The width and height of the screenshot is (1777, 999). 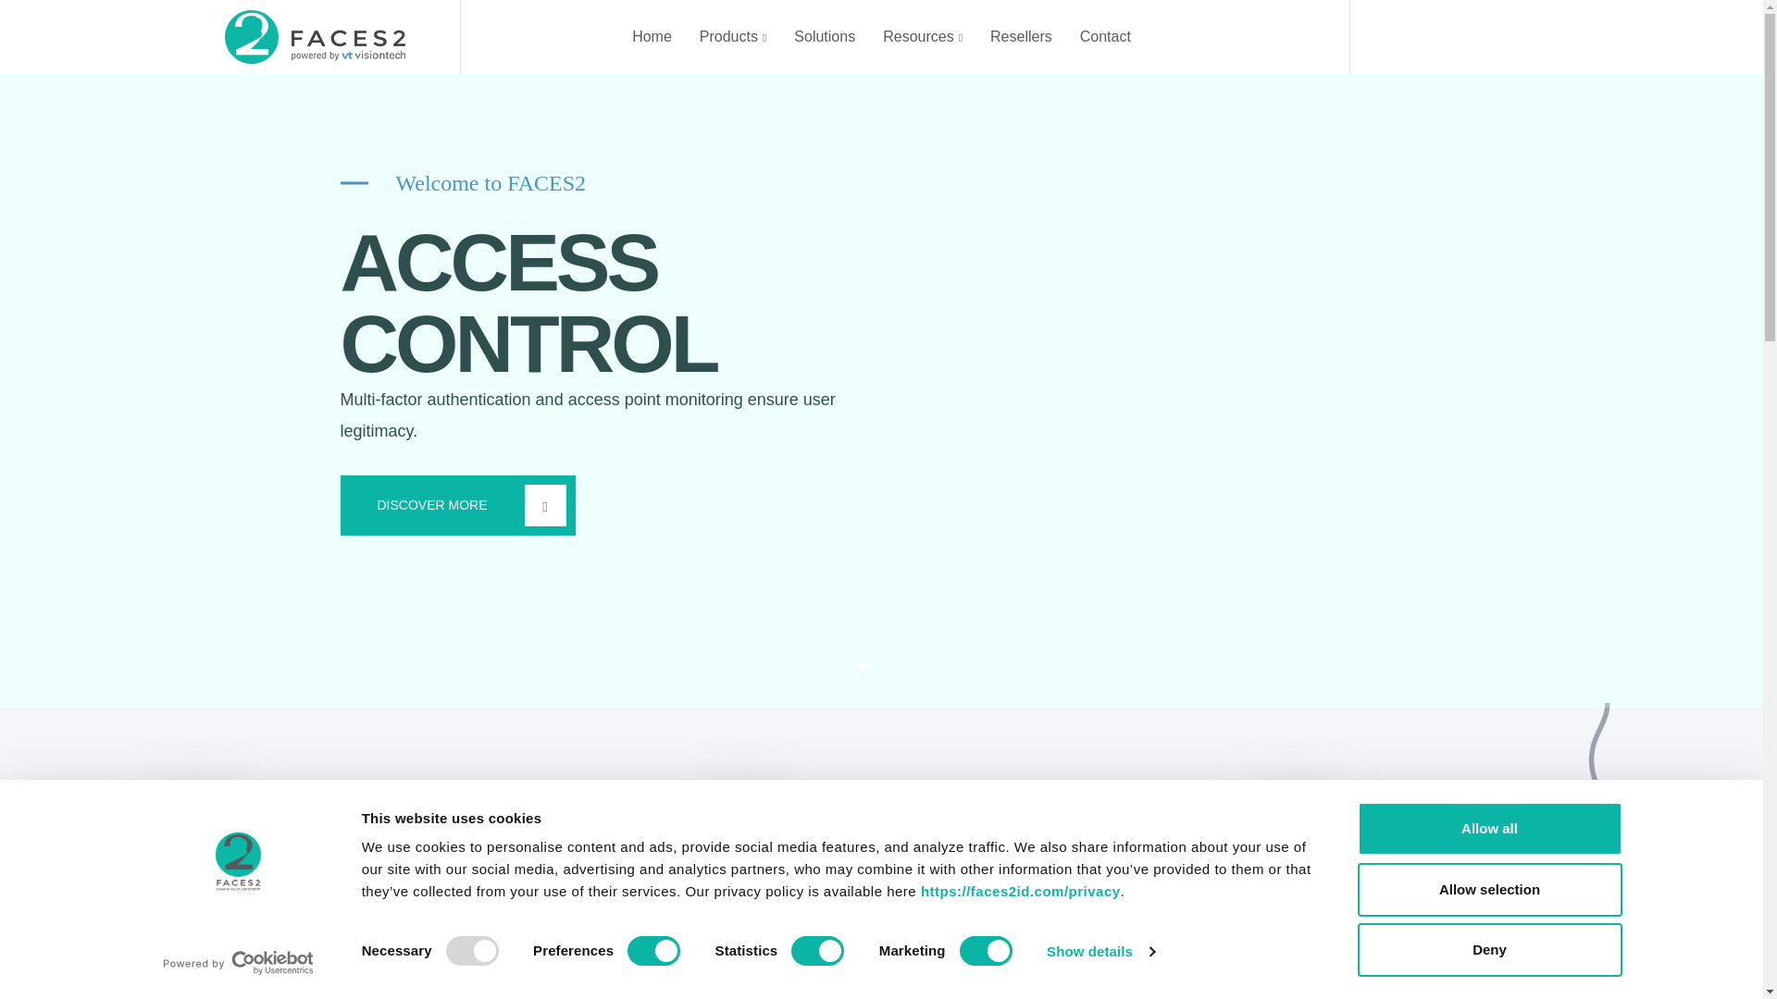 I want to click on Home, so click(x=652, y=37).